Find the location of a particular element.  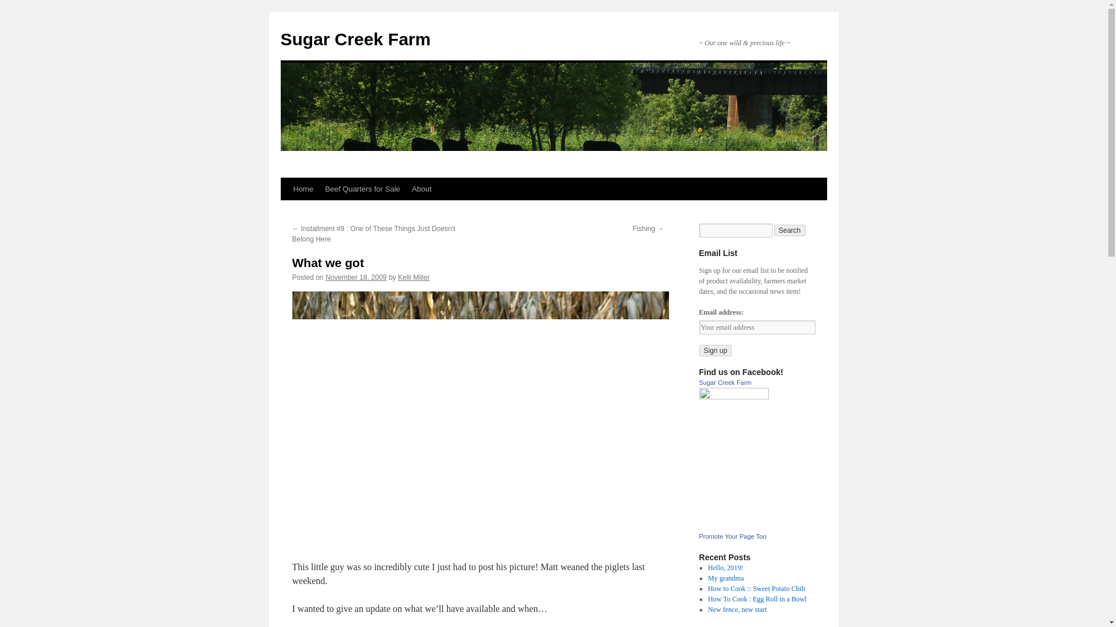

Hello, 2019! is located at coordinates (725, 567).